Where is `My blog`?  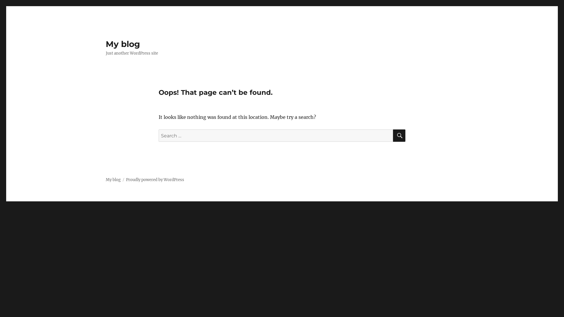
My blog is located at coordinates (113, 180).